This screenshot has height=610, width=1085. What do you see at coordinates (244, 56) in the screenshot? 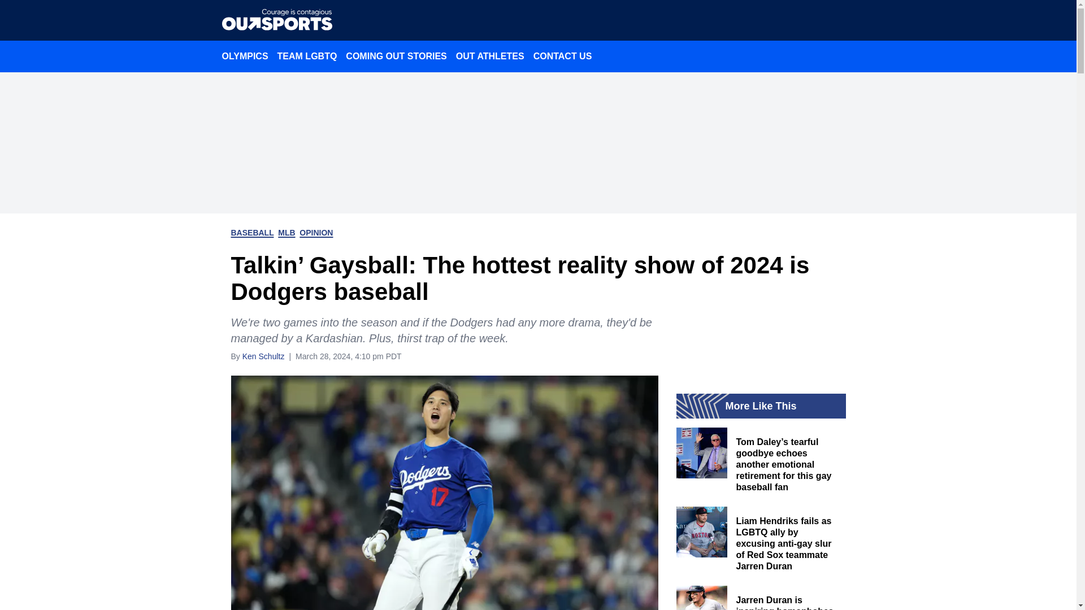
I see `OLYMPICS` at bounding box center [244, 56].